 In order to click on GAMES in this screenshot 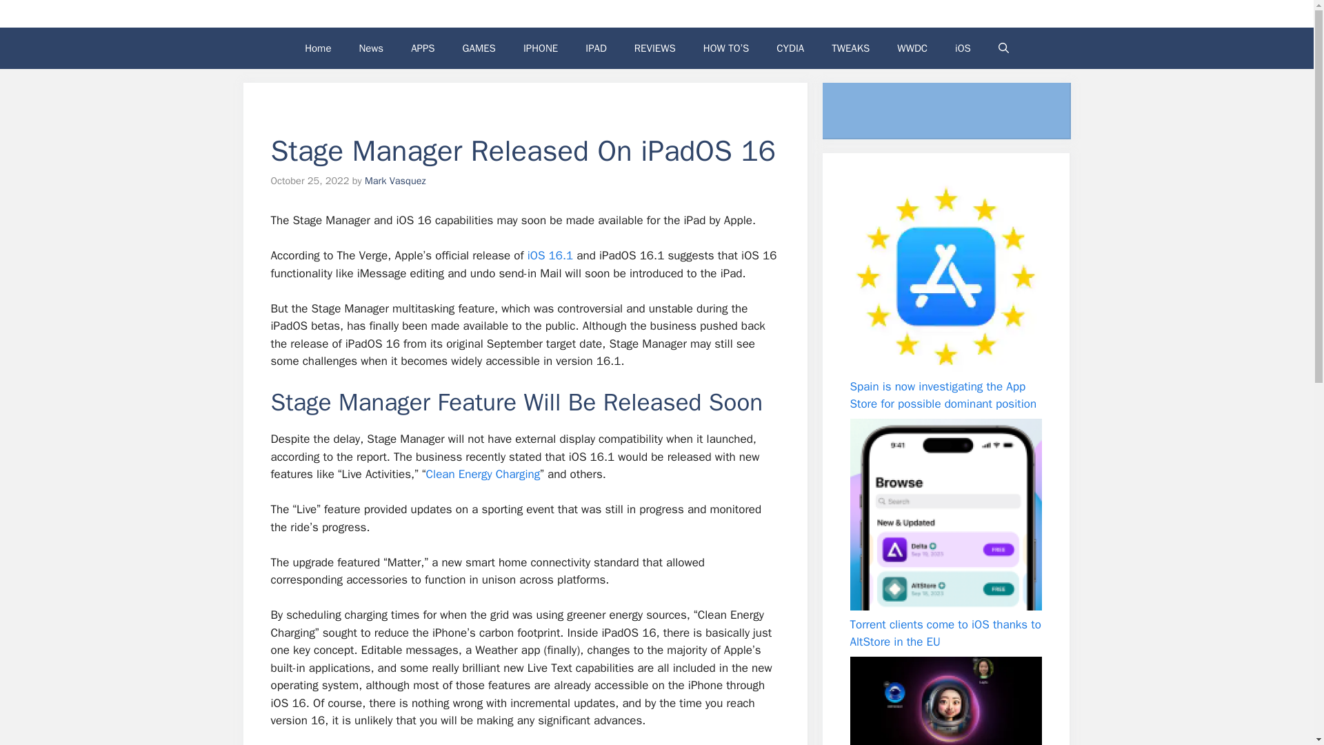, I will do `click(479, 48)`.